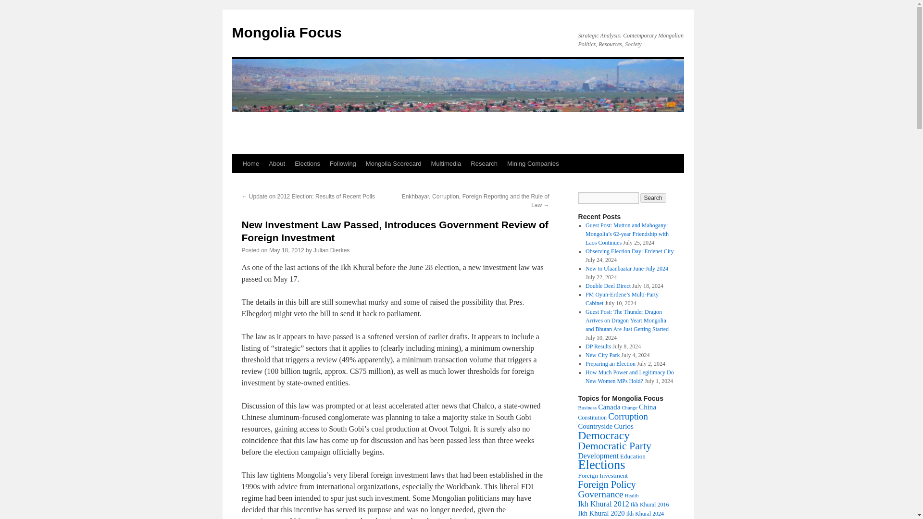 This screenshot has width=923, height=519. Describe the element at coordinates (484, 163) in the screenshot. I see `Research` at that location.